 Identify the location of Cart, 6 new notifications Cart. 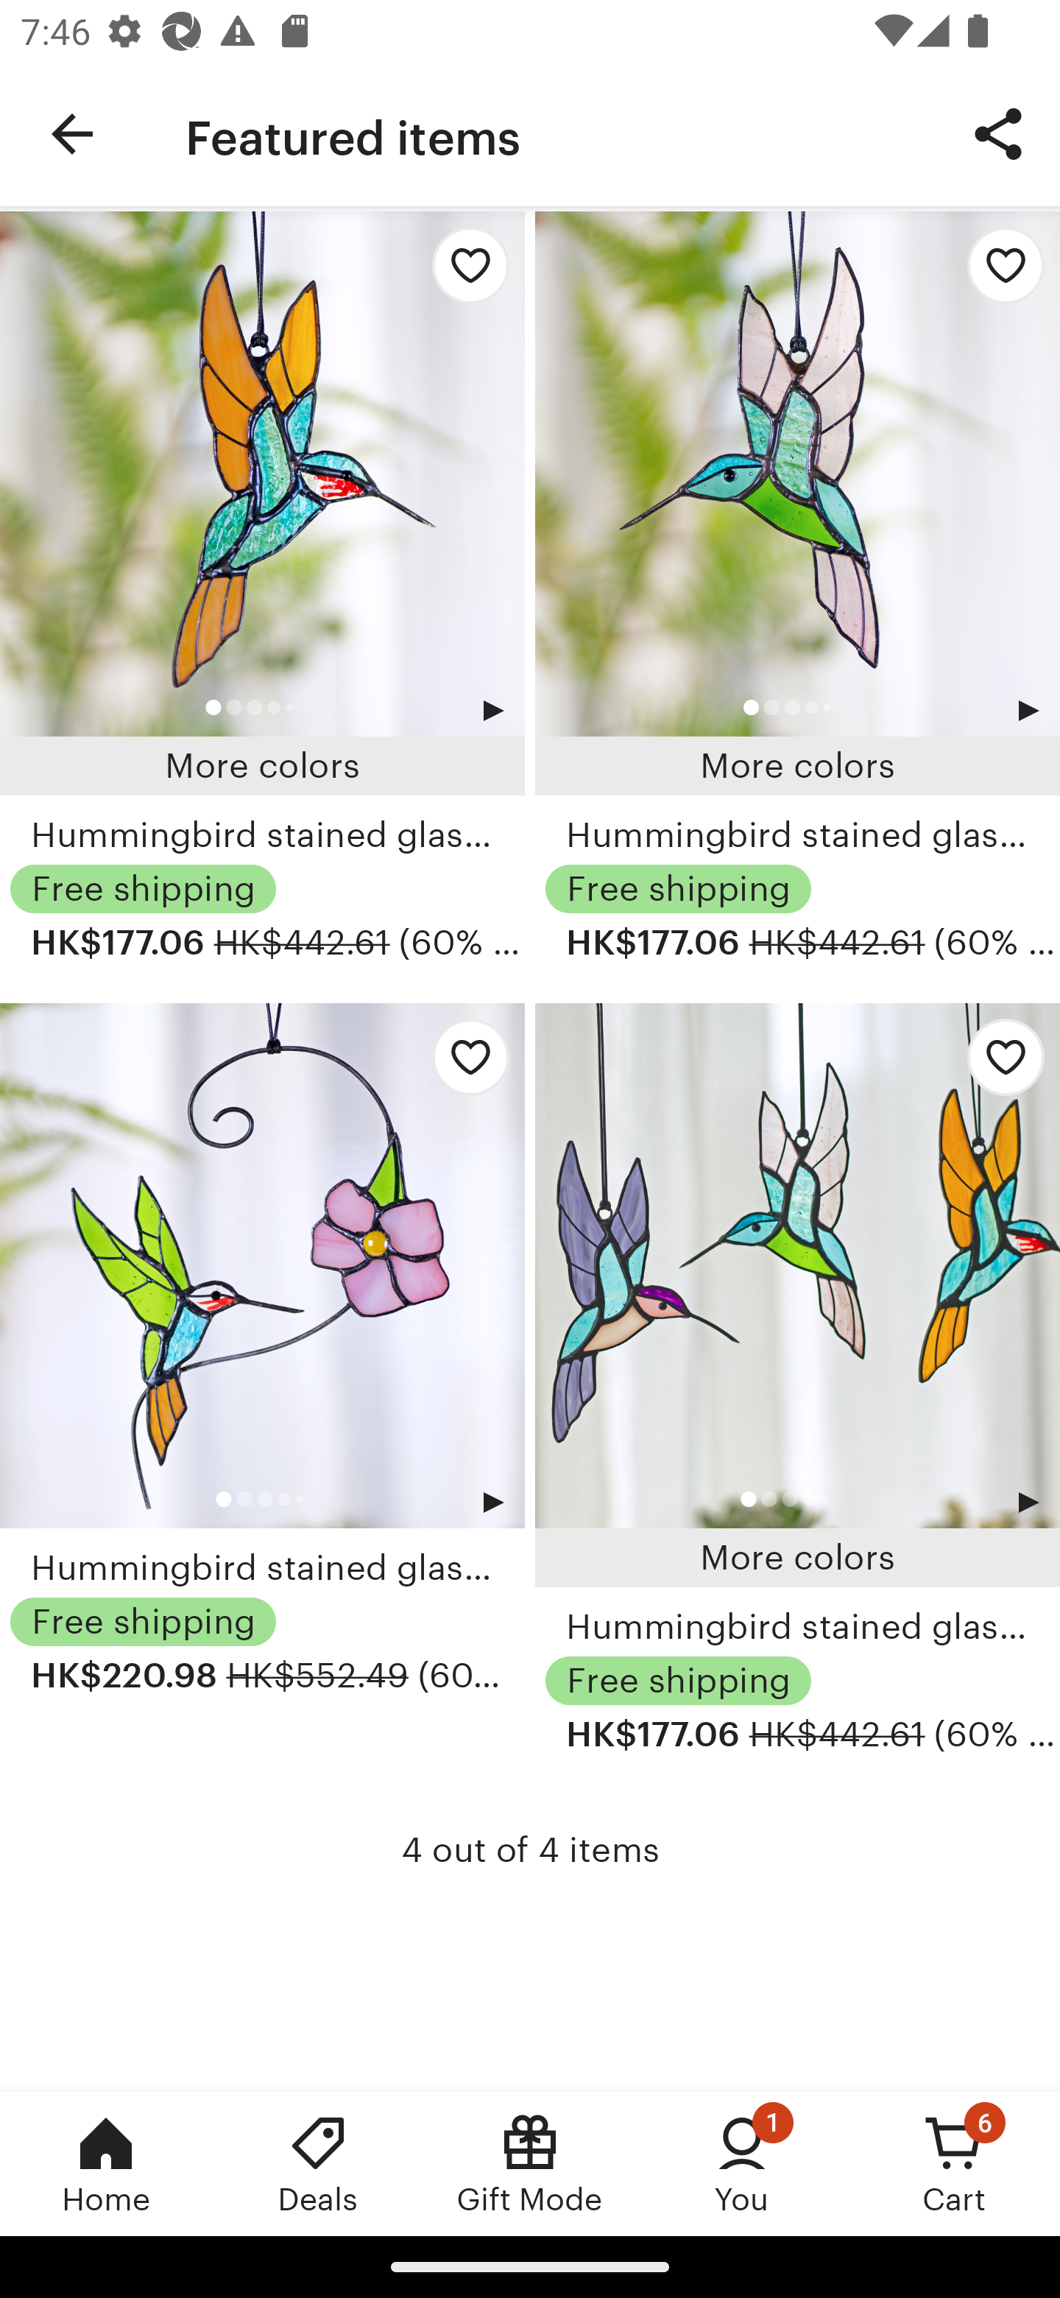
(954, 2163).